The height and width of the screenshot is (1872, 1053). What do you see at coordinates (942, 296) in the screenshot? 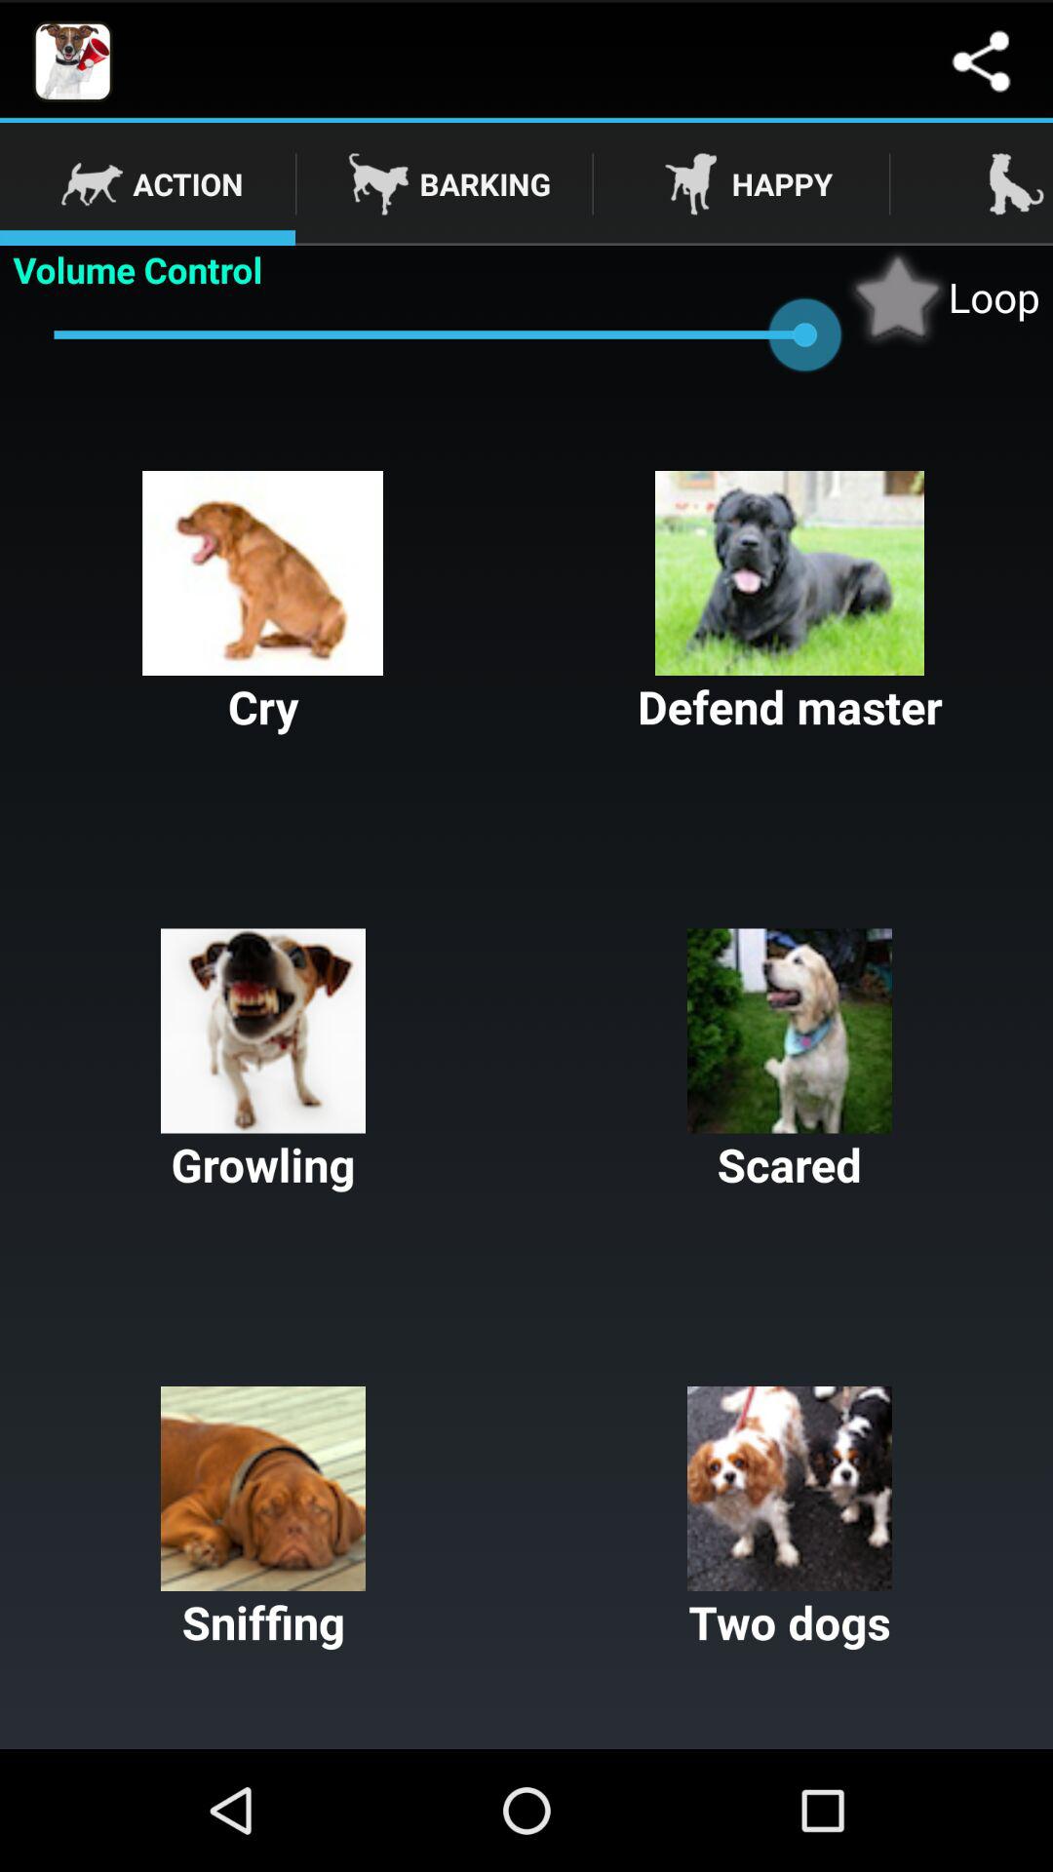
I see `select the icon to the right of volume control` at bounding box center [942, 296].